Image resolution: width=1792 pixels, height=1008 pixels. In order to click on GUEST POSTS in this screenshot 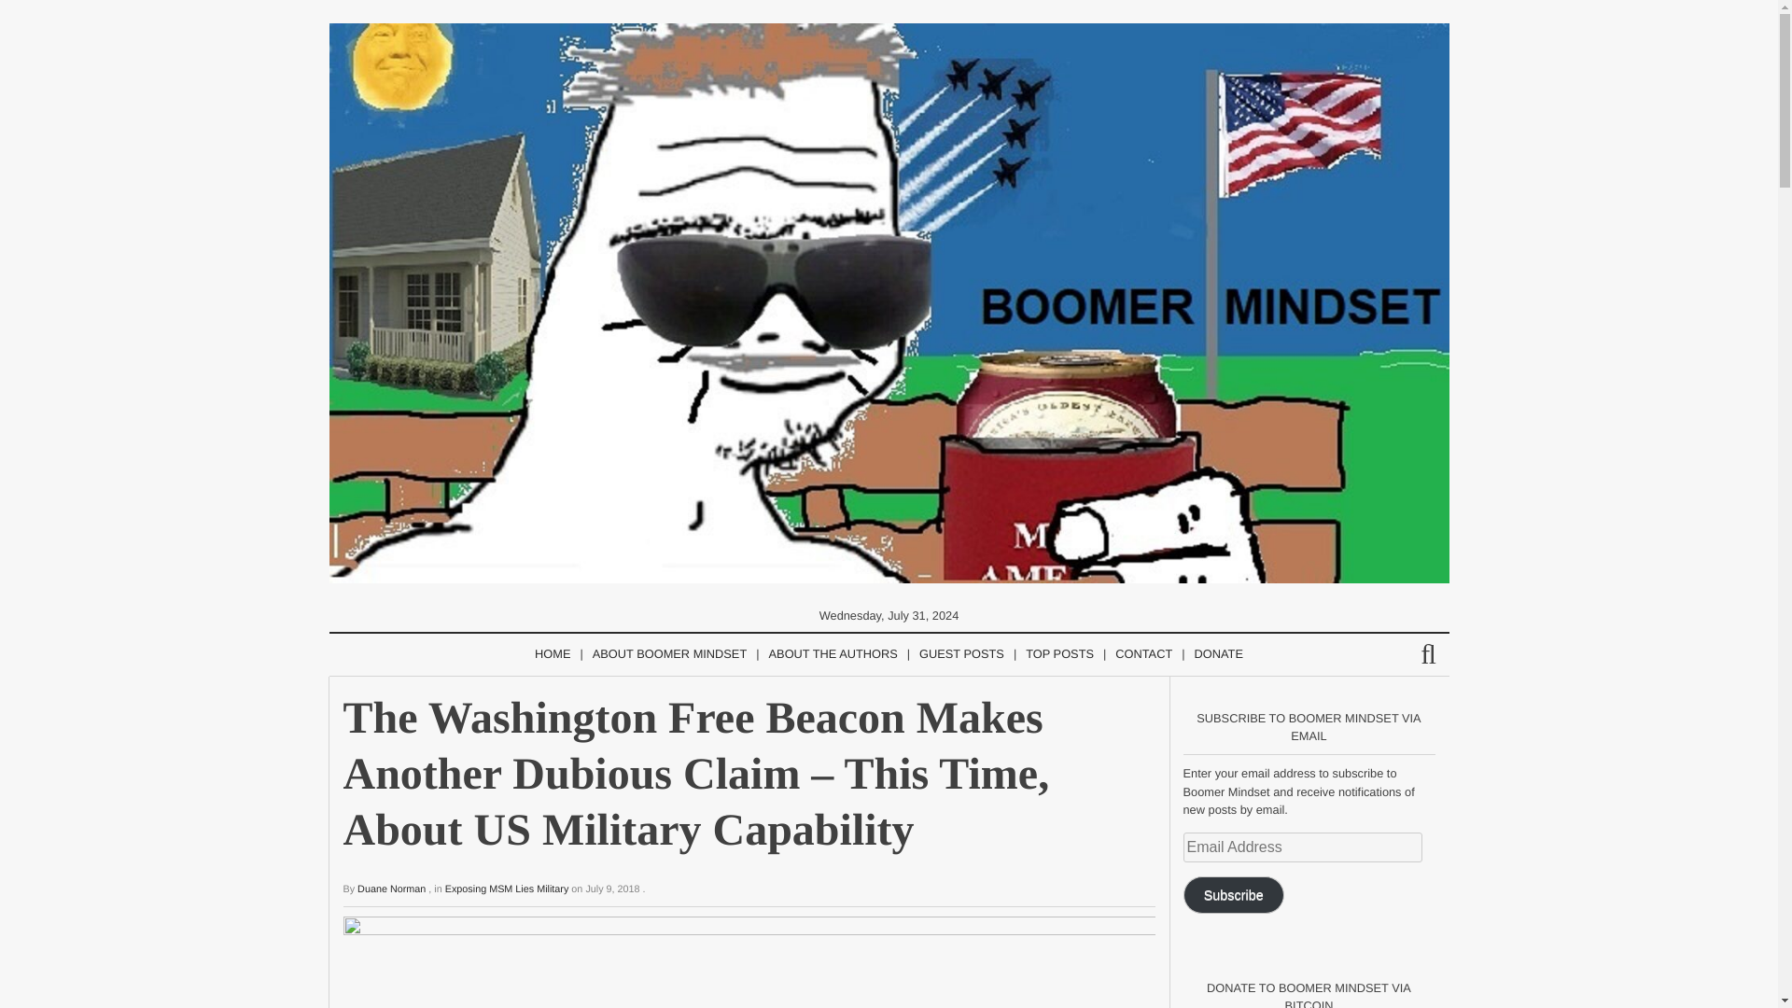, I will do `click(961, 654)`.